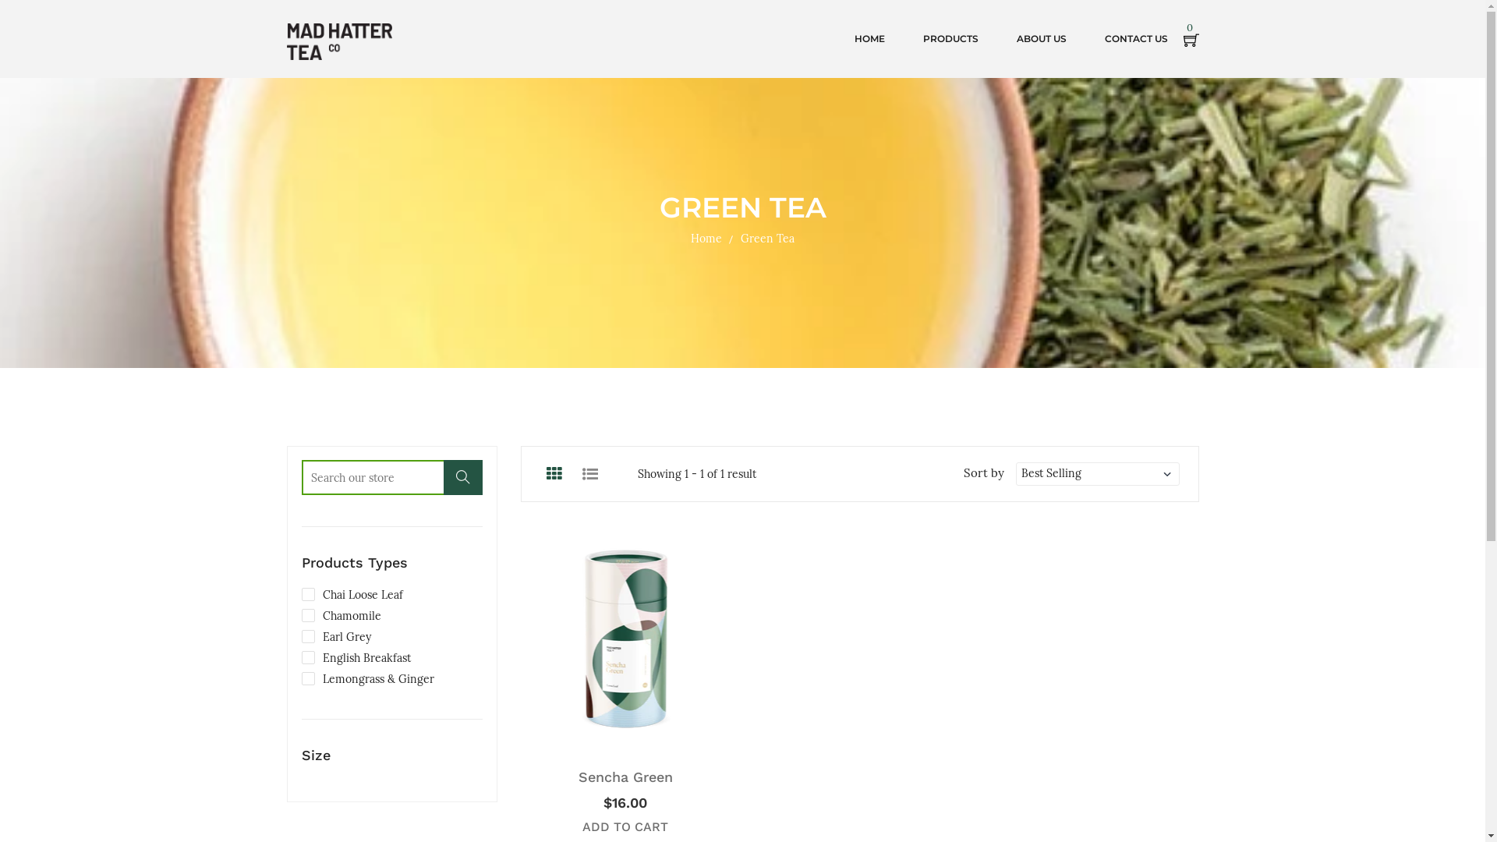 This screenshot has width=1497, height=842. Describe the element at coordinates (367, 679) in the screenshot. I see `Lemongrass & Ginger` at that location.